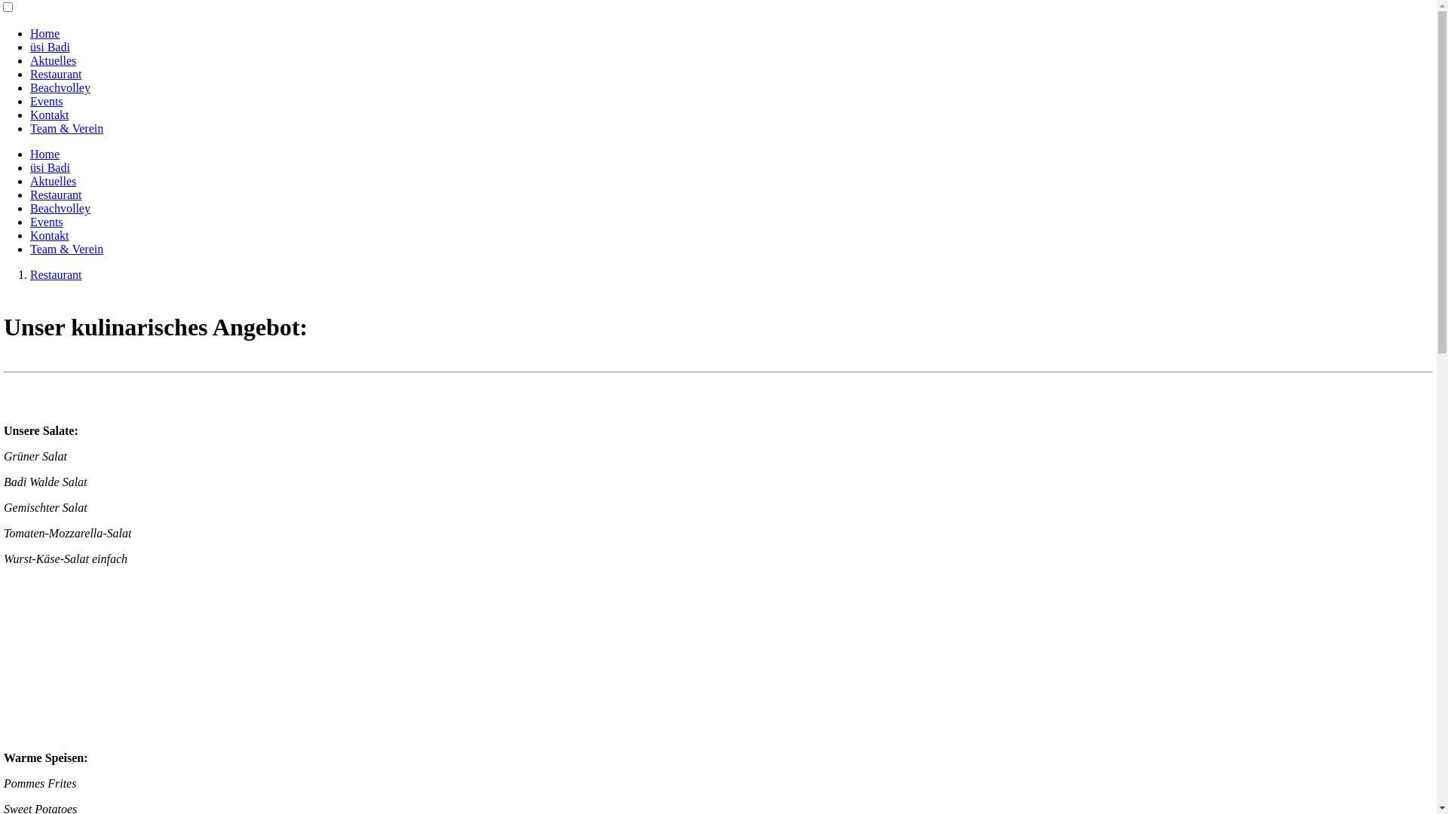 The image size is (1448, 814). Describe the element at coordinates (53, 181) in the screenshot. I see `Aktuelles` at that location.